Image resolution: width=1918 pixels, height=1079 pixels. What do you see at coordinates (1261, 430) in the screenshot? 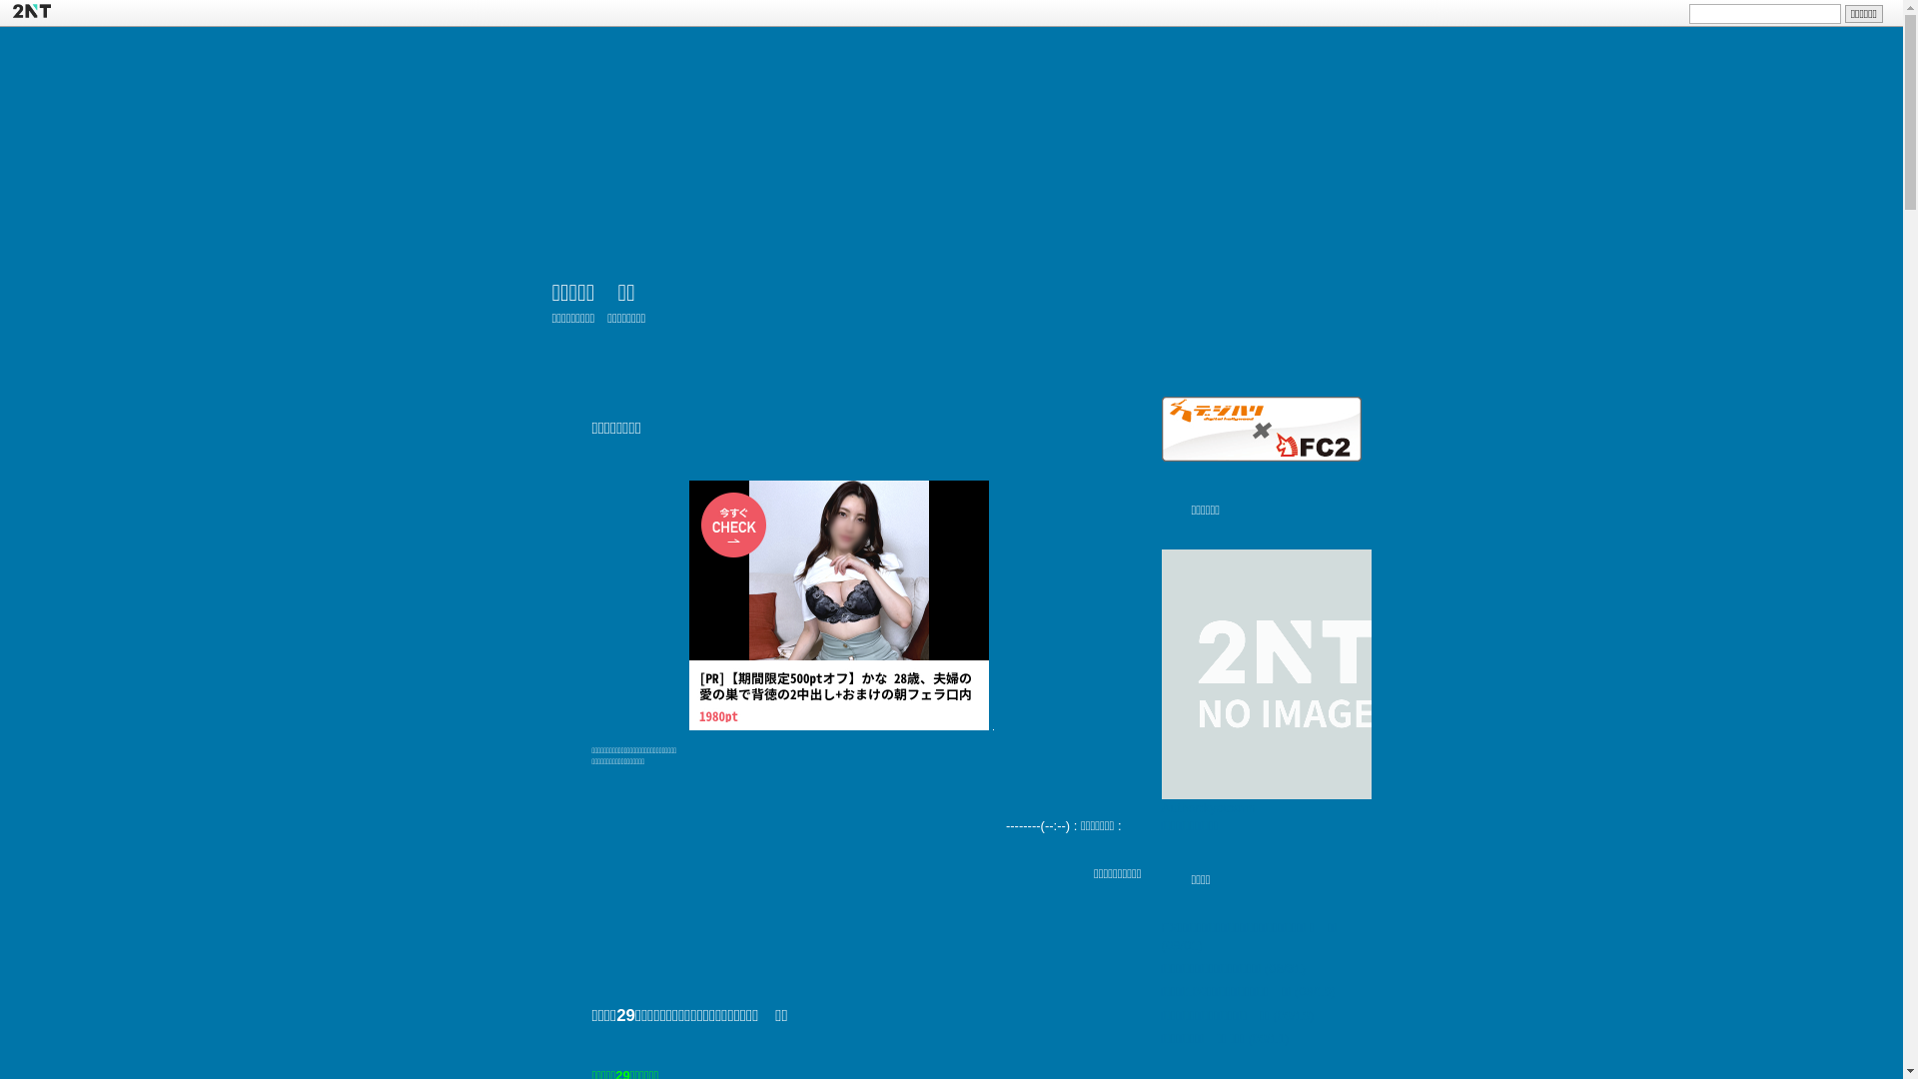
I see `Digital Hollywood & FC2` at bounding box center [1261, 430].